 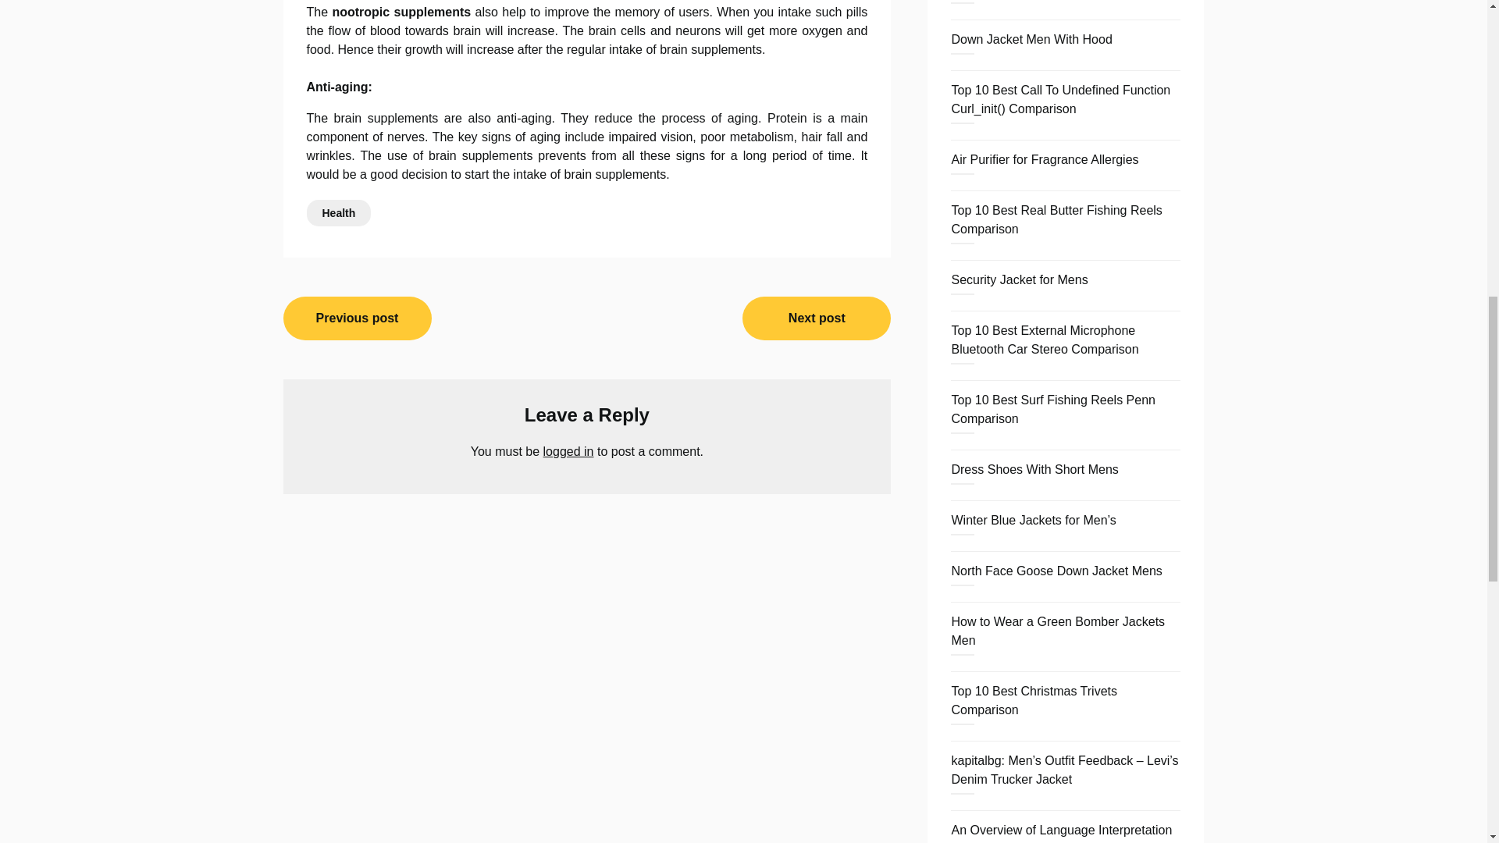 What do you see at coordinates (1056, 570) in the screenshot?
I see `North Face Goose Down Jacket Mens` at bounding box center [1056, 570].